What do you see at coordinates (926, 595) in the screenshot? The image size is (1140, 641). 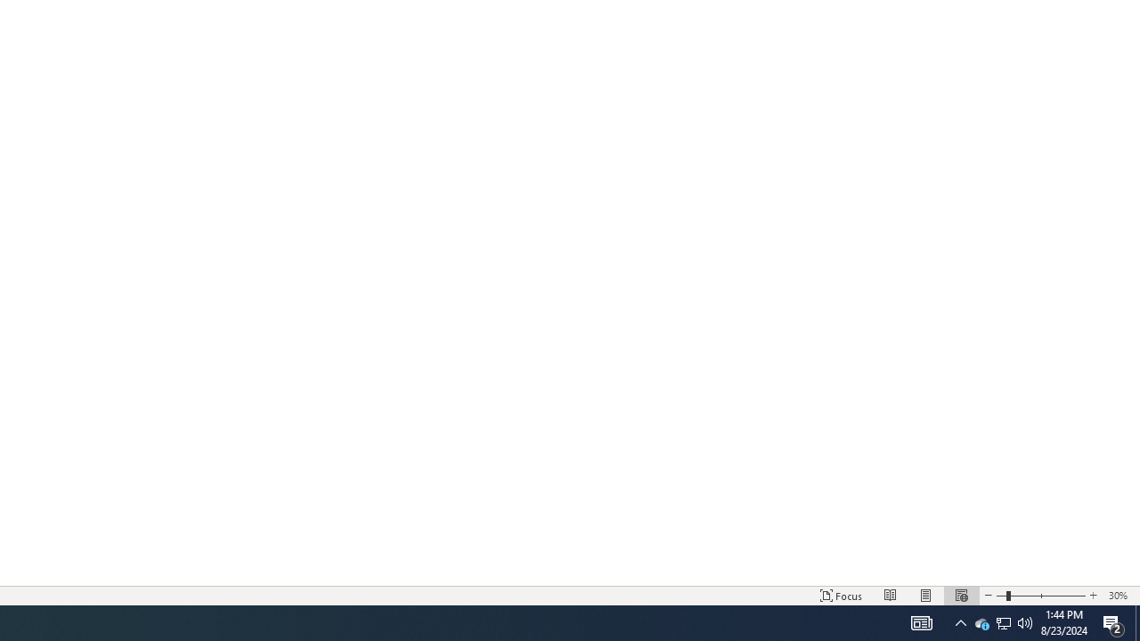 I see `Print Layout` at bounding box center [926, 595].